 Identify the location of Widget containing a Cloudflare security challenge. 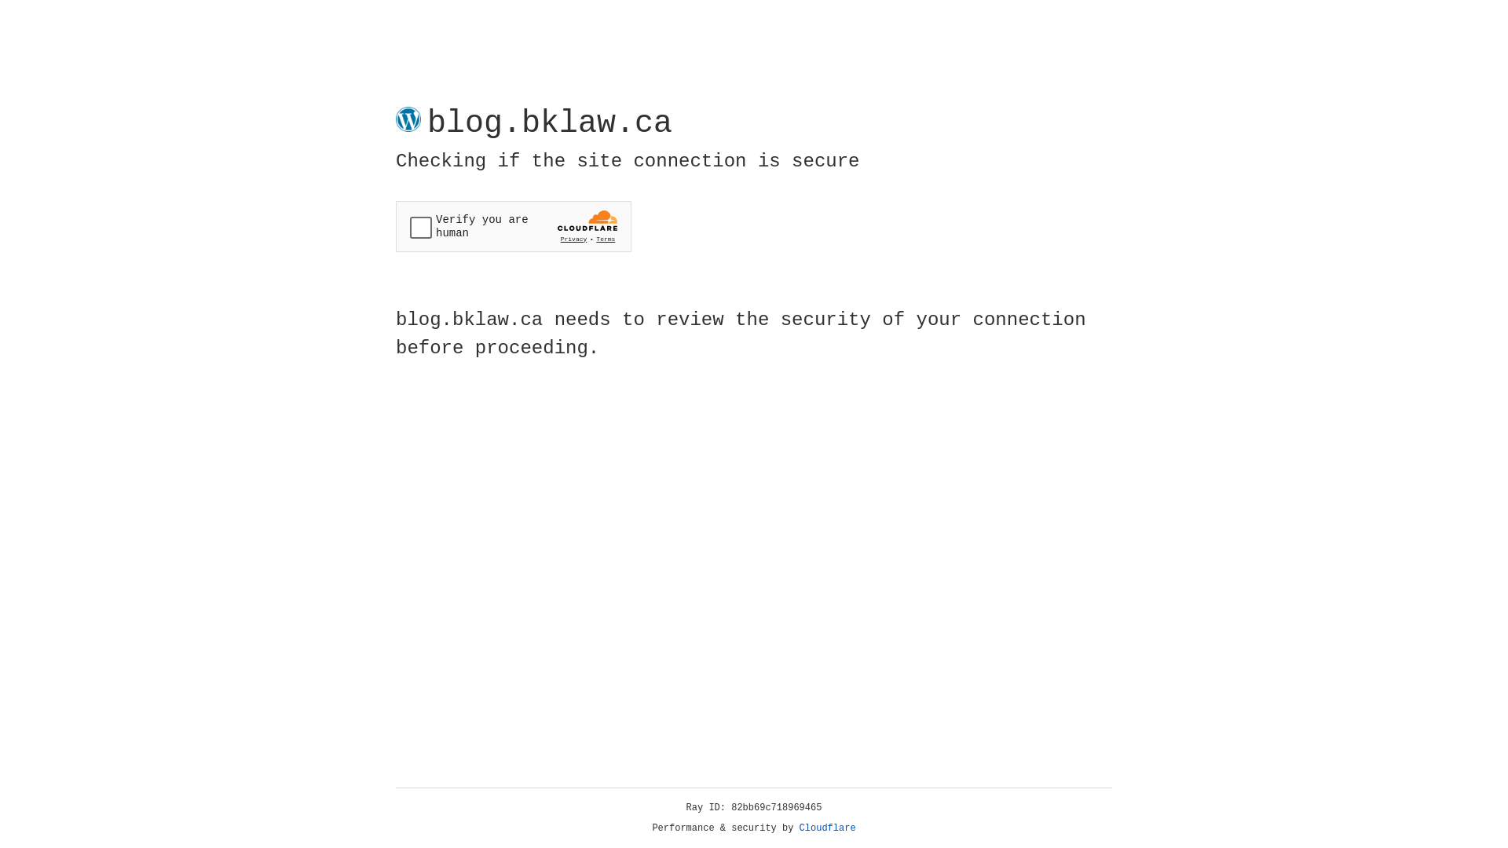
(514, 226).